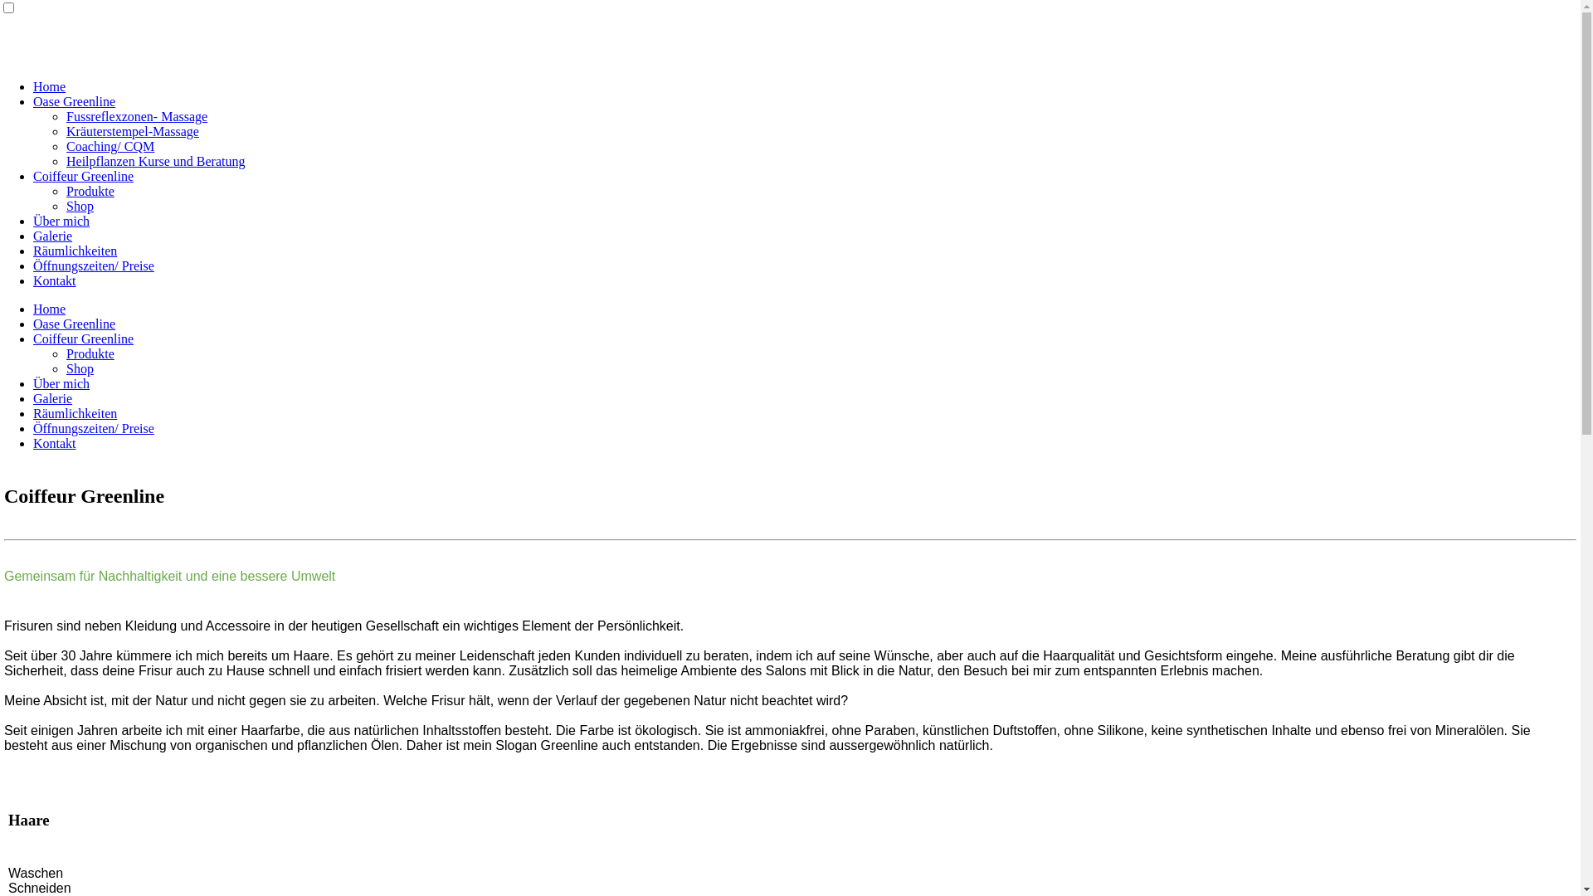 This screenshot has width=1593, height=896. I want to click on Home, so click(50, 86).